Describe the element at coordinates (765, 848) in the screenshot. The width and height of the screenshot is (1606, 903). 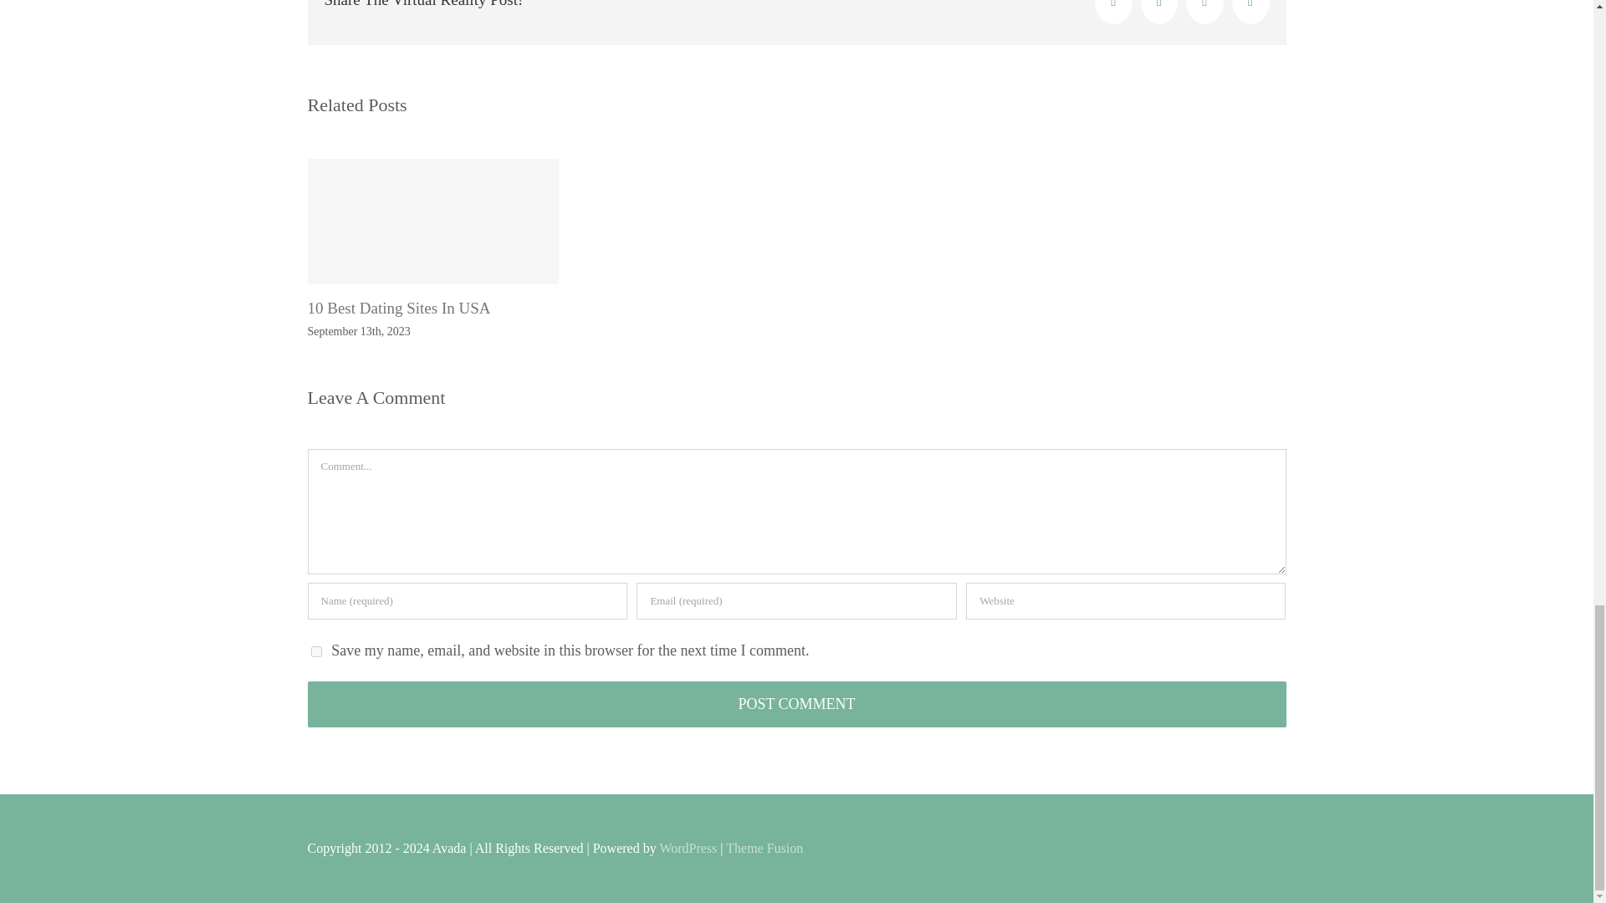
I see `Theme Fusion` at that location.